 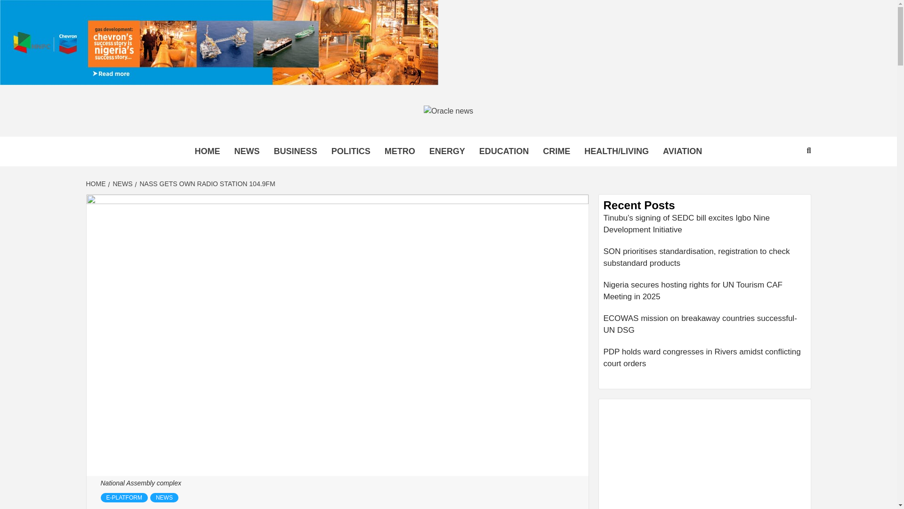 I want to click on HOME, so click(x=97, y=184).